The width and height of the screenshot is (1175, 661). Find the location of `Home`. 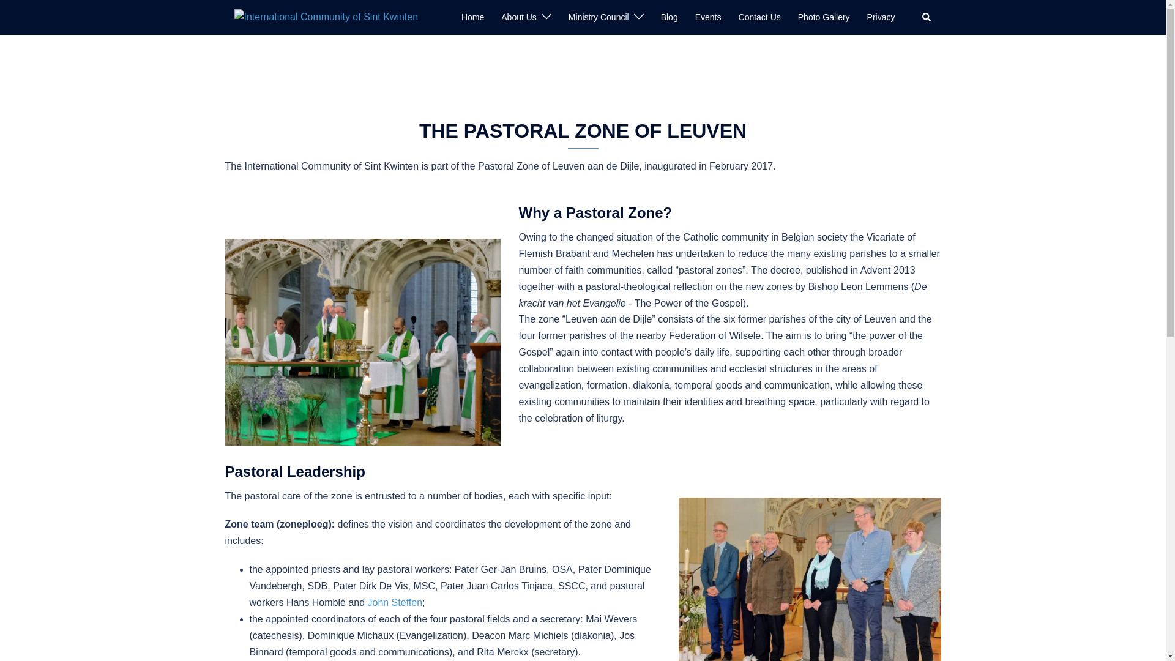

Home is located at coordinates (472, 18).